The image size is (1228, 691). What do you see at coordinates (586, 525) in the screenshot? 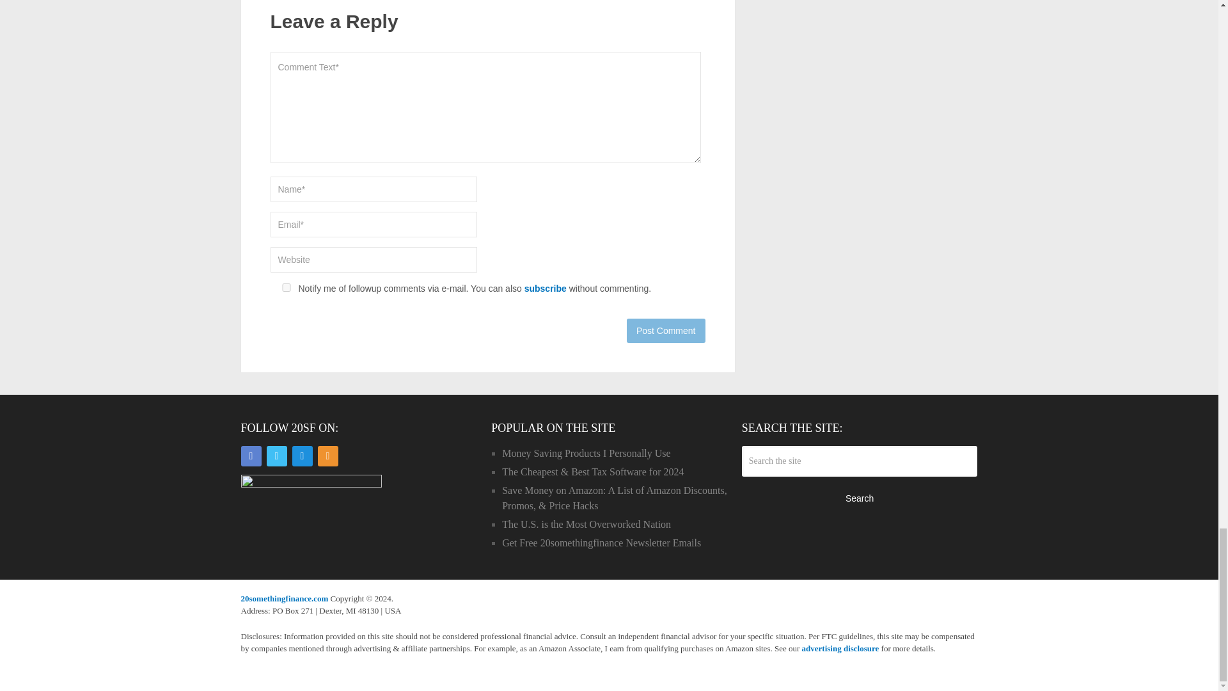
I see `The U.S. is the Most Overworked Nation in the World` at bounding box center [586, 525].